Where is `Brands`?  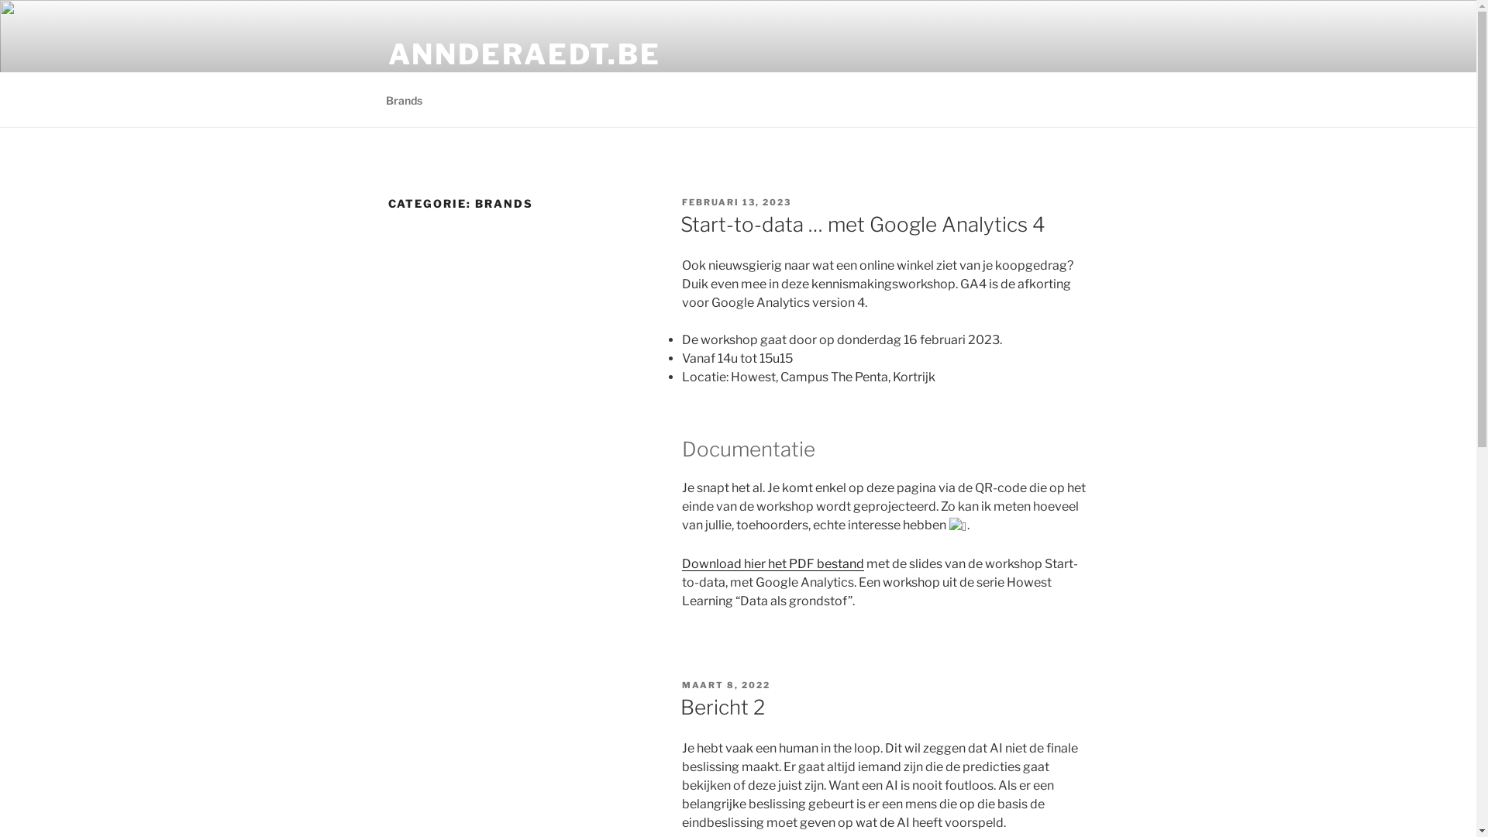 Brands is located at coordinates (404, 99).